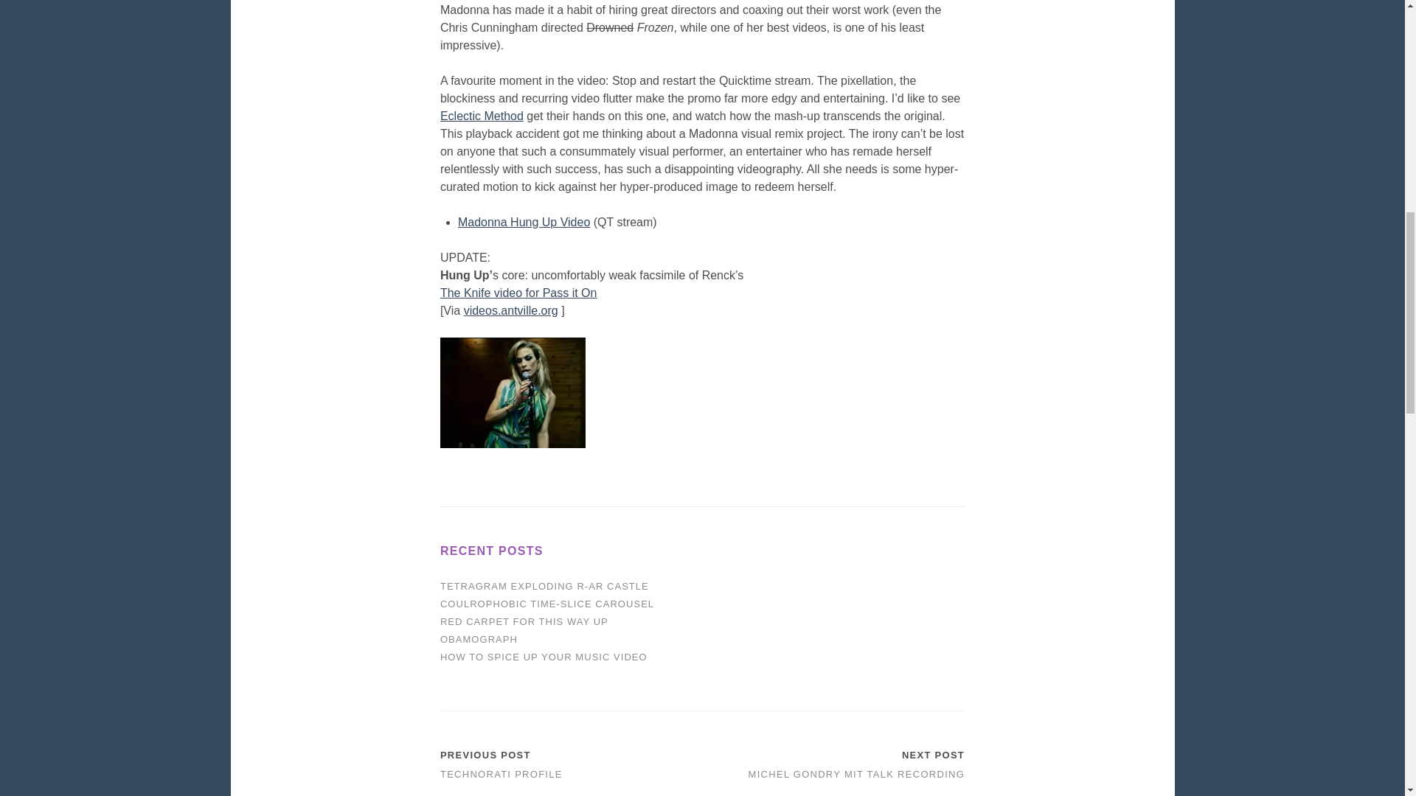 The height and width of the screenshot is (796, 1416). What do you see at coordinates (544, 587) in the screenshot?
I see `TETRAGRAM EXPLODING R-AR CASTLE` at bounding box center [544, 587].